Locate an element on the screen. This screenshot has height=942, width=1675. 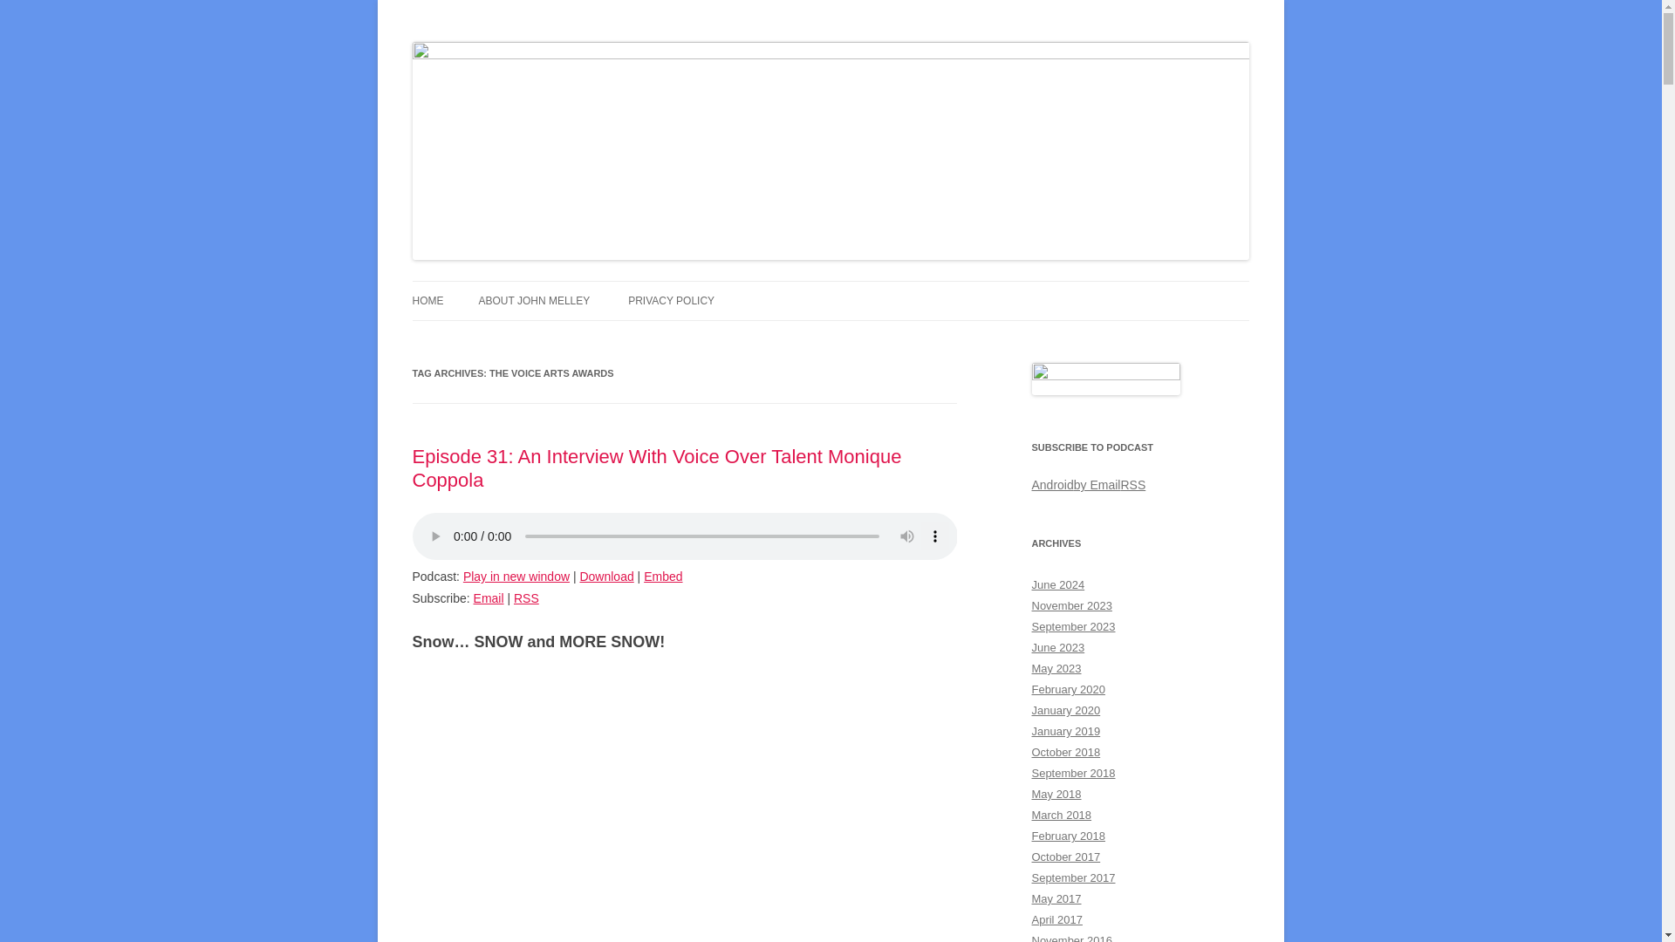
RSS is located at coordinates (527, 598).